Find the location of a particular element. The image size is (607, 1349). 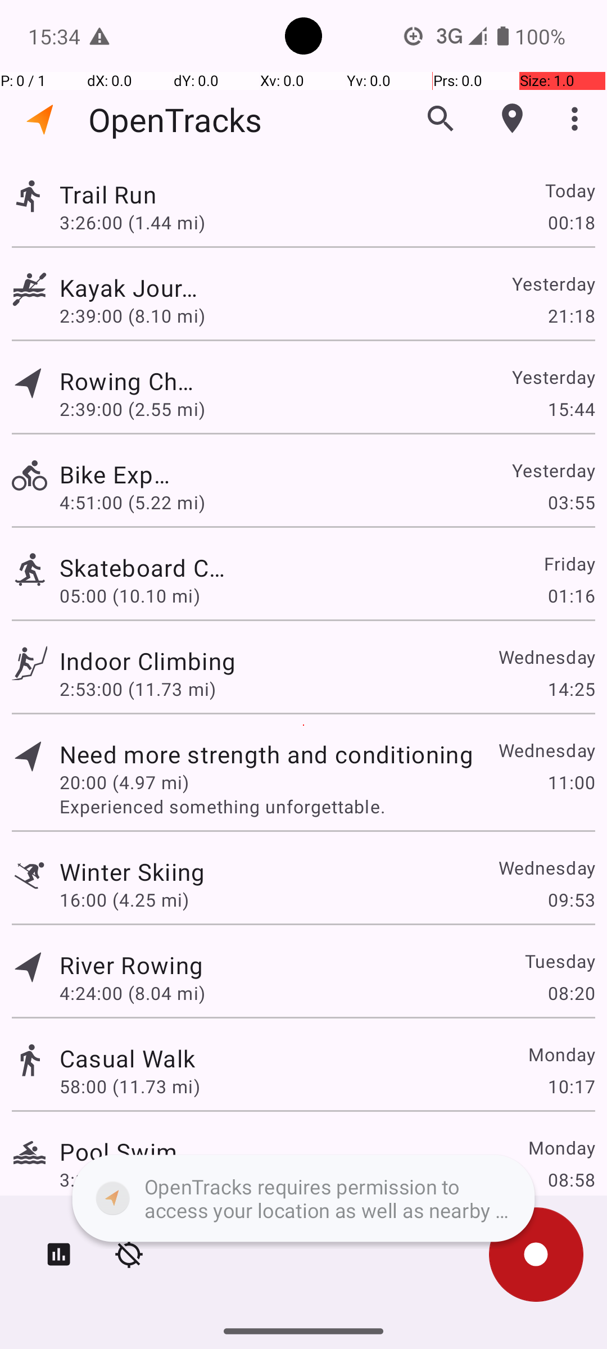

Bike Expedition is located at coordinates (118, 474).